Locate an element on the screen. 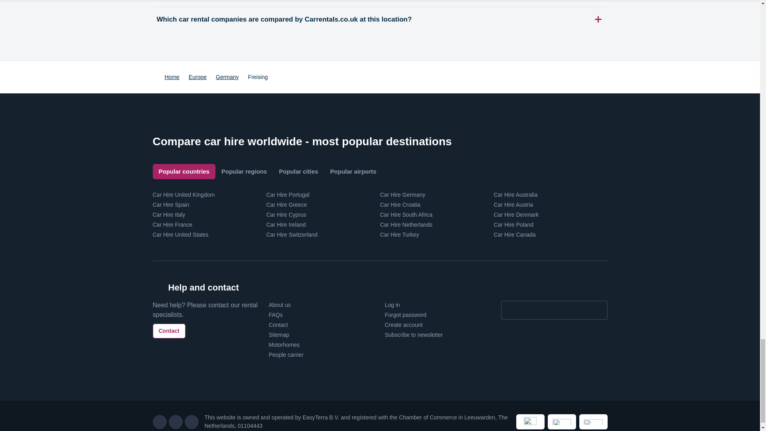 The height and width of the screenshot is (431, 766). Car Hire Spain is located at coordinates (171, 204).